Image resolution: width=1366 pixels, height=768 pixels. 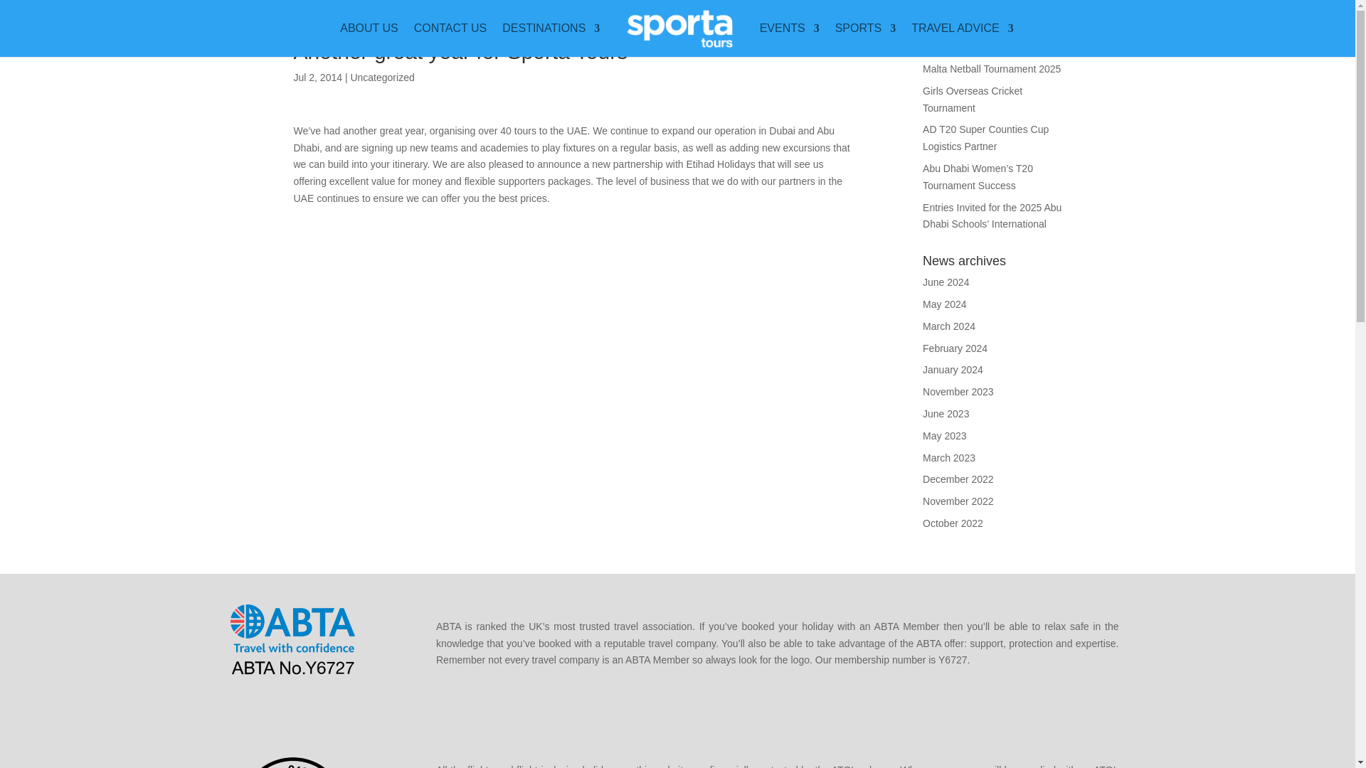 I want to click on TRAVEL ADVICE, so click(x=962, y=40).